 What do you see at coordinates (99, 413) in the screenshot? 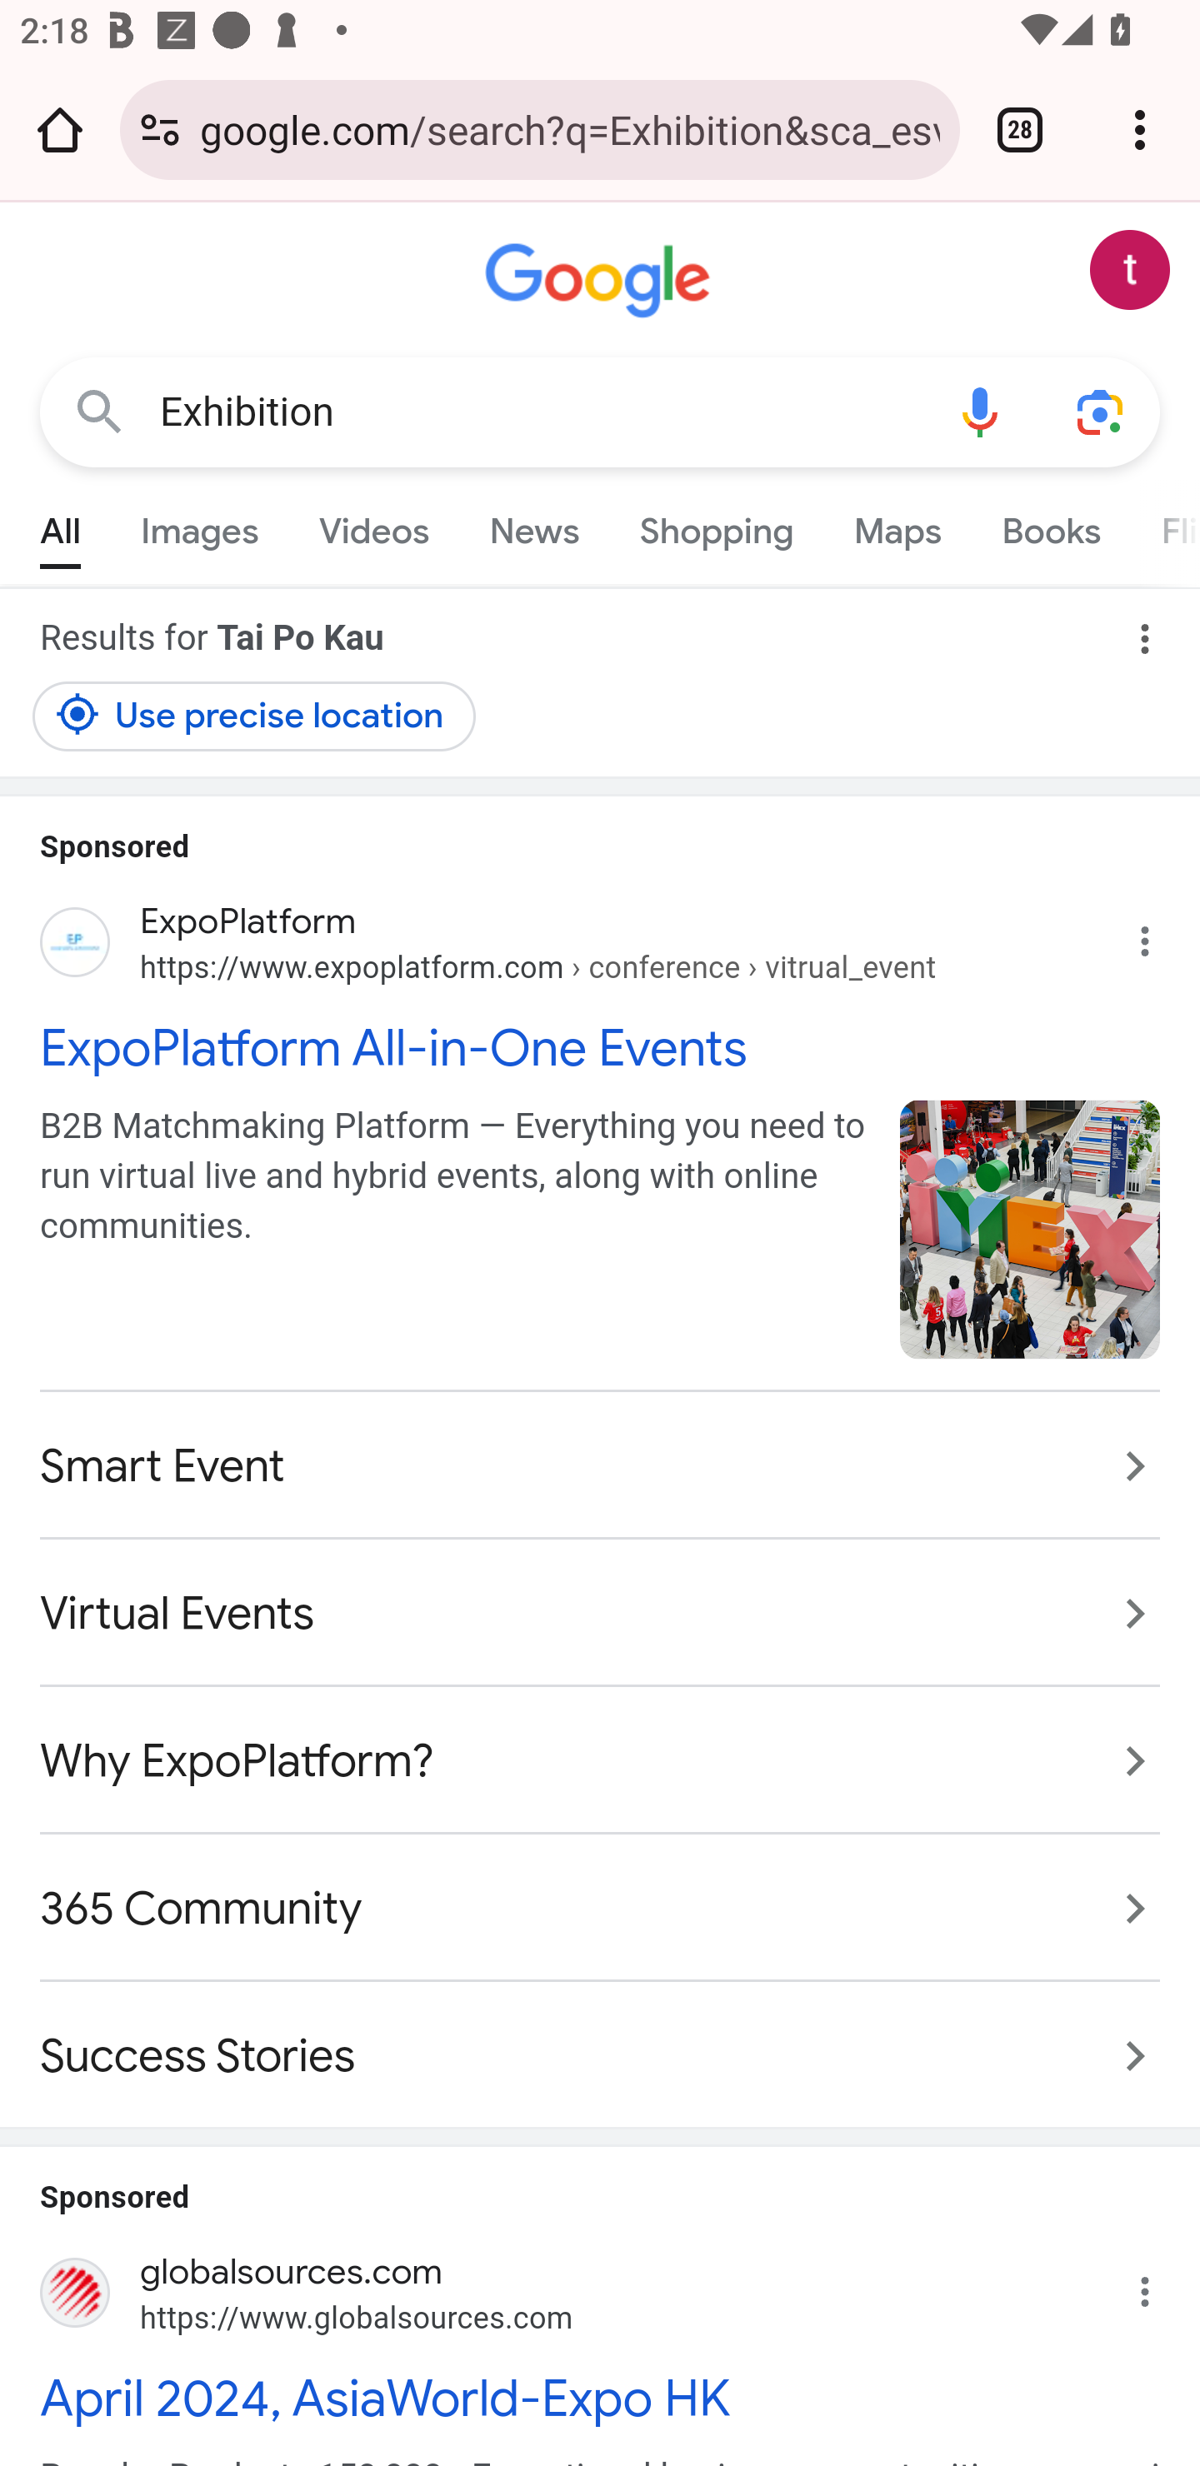
I see `Google Search` at bounding box center [99, 413].